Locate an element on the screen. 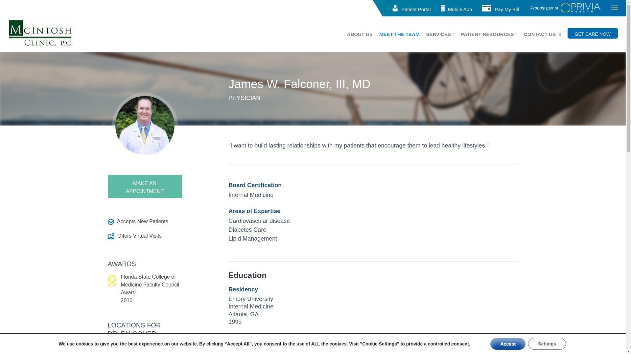 The height and width of the screenshot is (354, 631). SERVICES is located at coordinates (438, 34).